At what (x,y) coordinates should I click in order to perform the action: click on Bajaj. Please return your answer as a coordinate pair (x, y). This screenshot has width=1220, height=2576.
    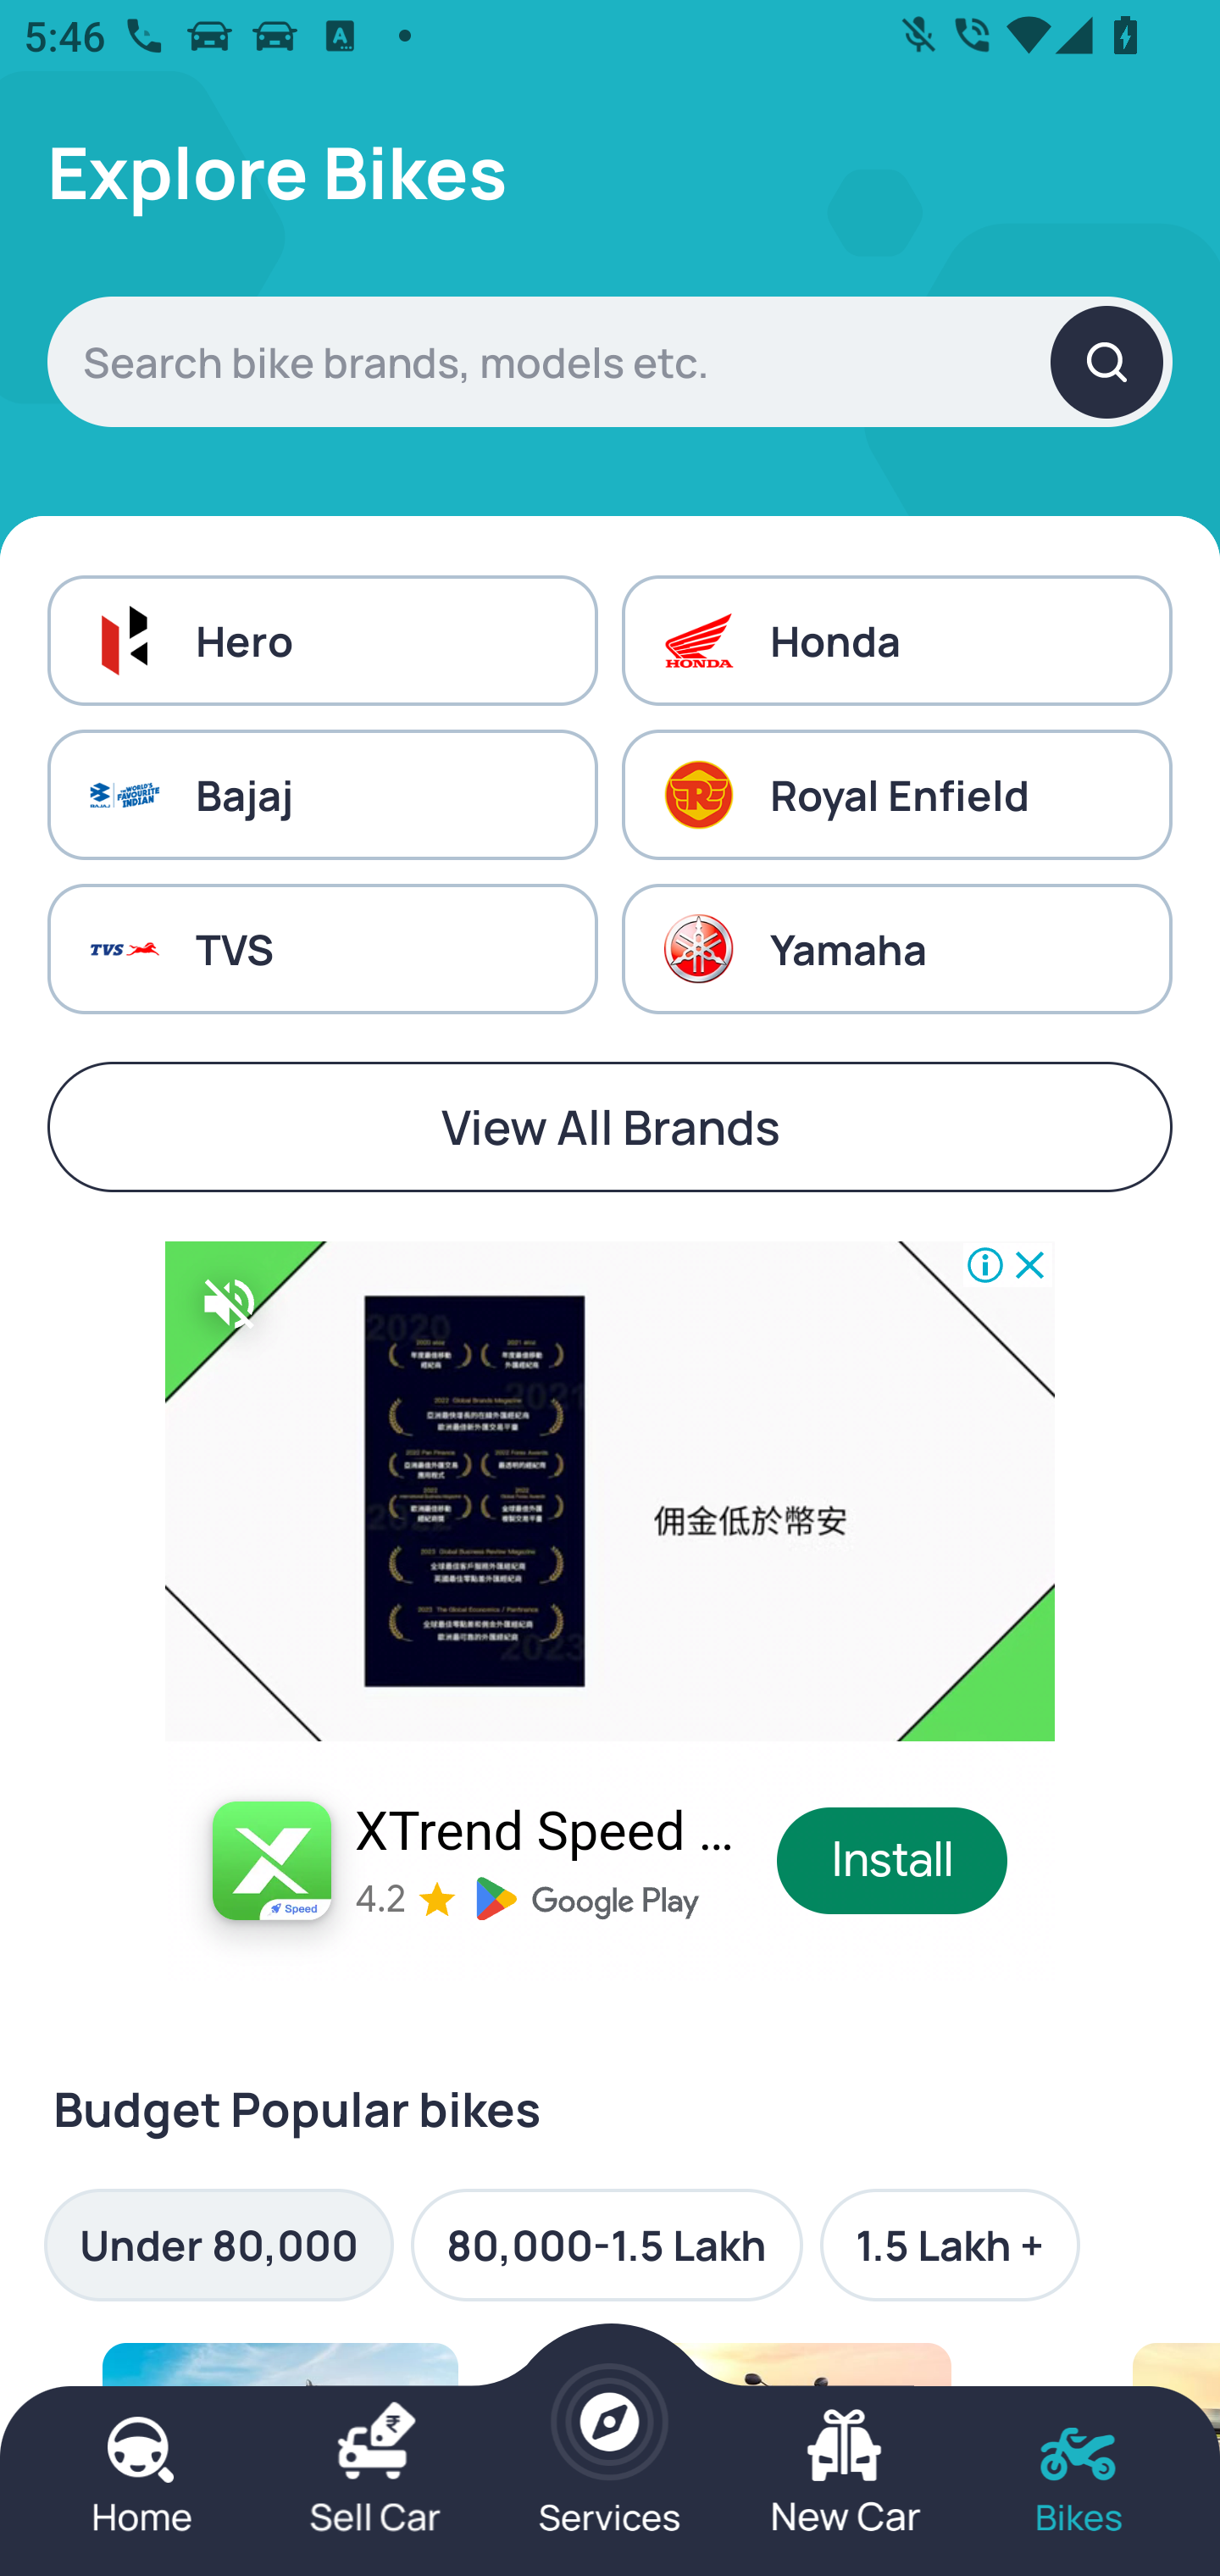
    Looking at the image, I should click on (322, 795).